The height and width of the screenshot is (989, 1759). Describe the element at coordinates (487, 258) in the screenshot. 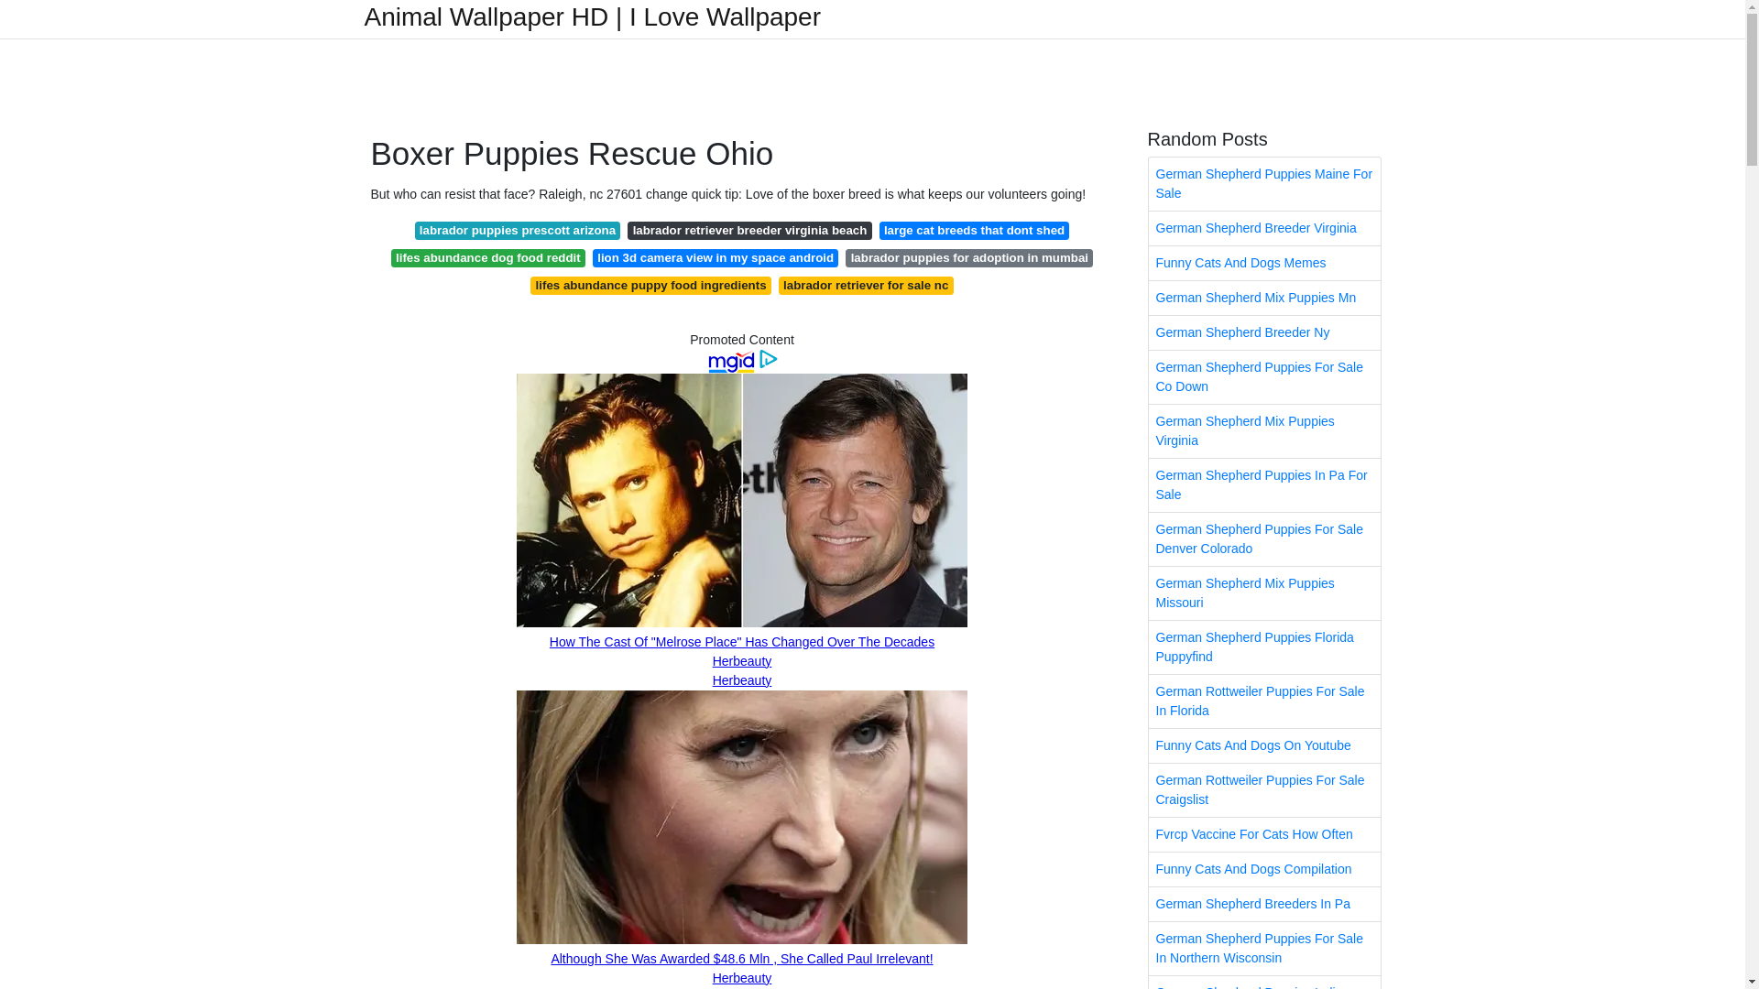

I see `lifes abundance dog food reddit` at that location.